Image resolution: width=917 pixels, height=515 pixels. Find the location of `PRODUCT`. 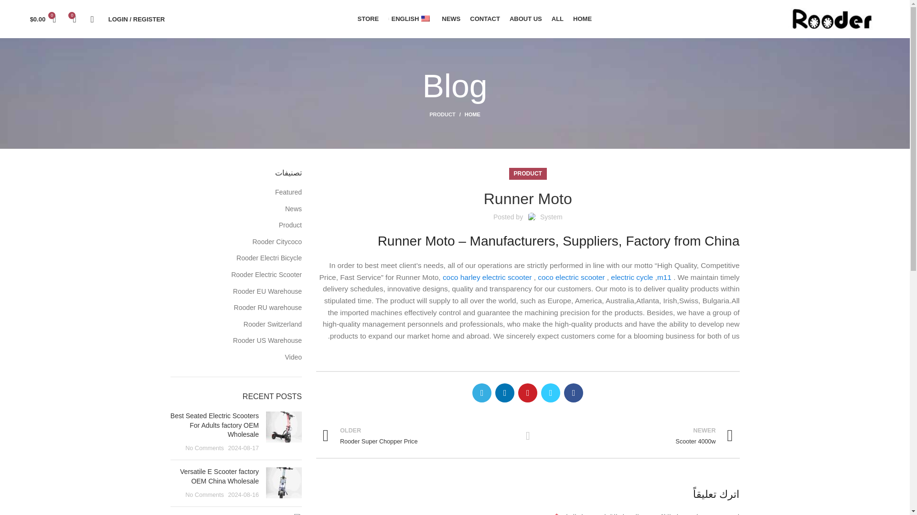

PRODUCT is located at coordinates (527, 174).